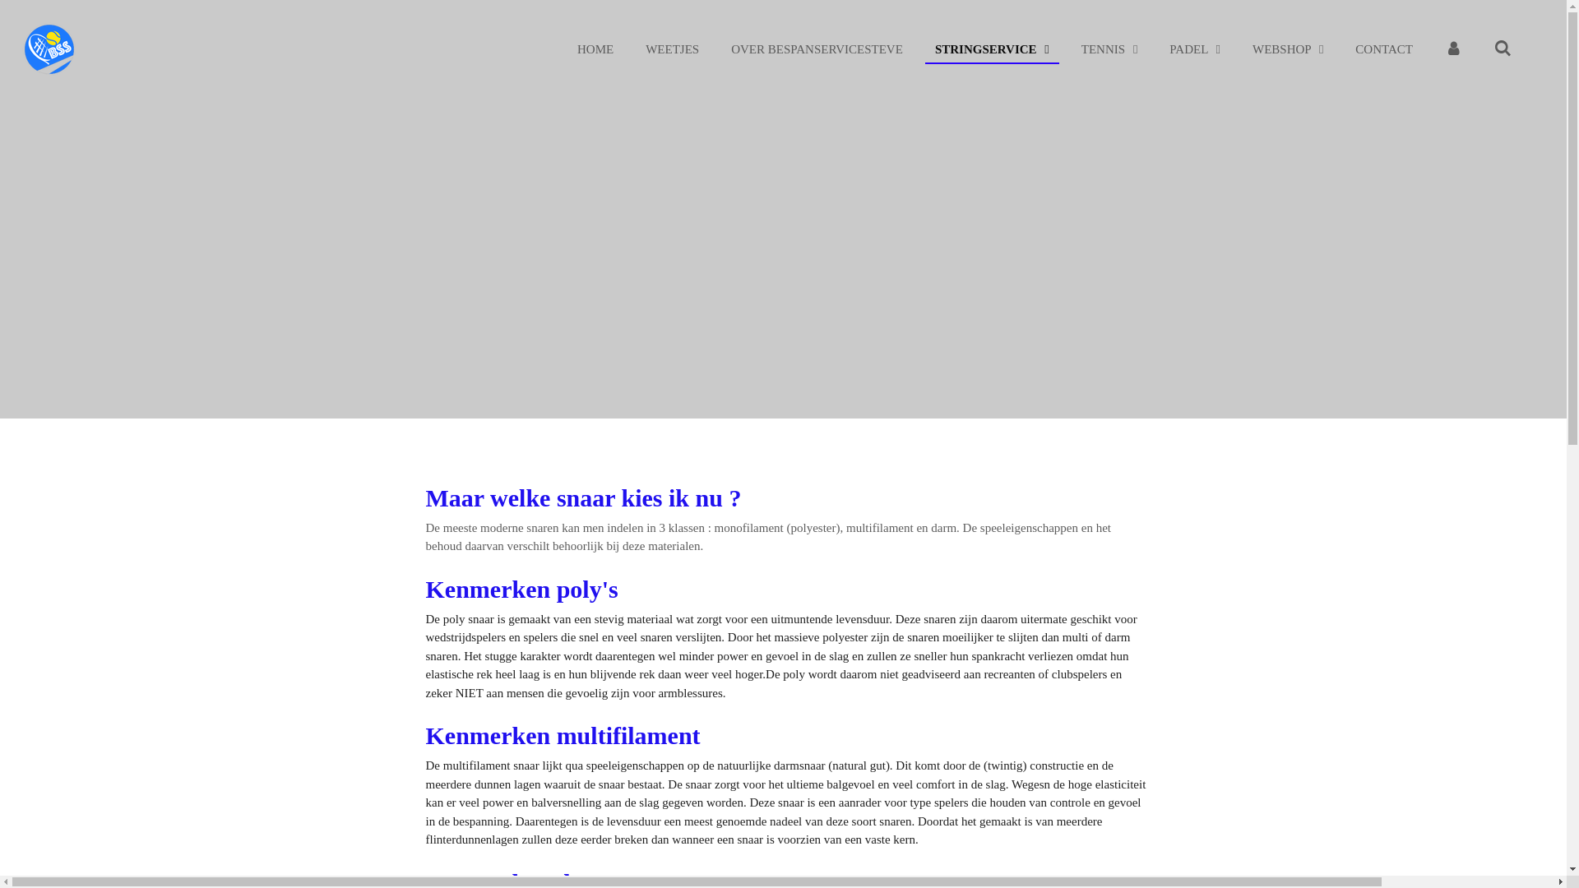 This screenshot has height=888, width=1579. What do you see at coordinates (817, 49) in the screenshot?
I see `OVER BESPANSERVICESTEVE` at bounding box center [817, 49].